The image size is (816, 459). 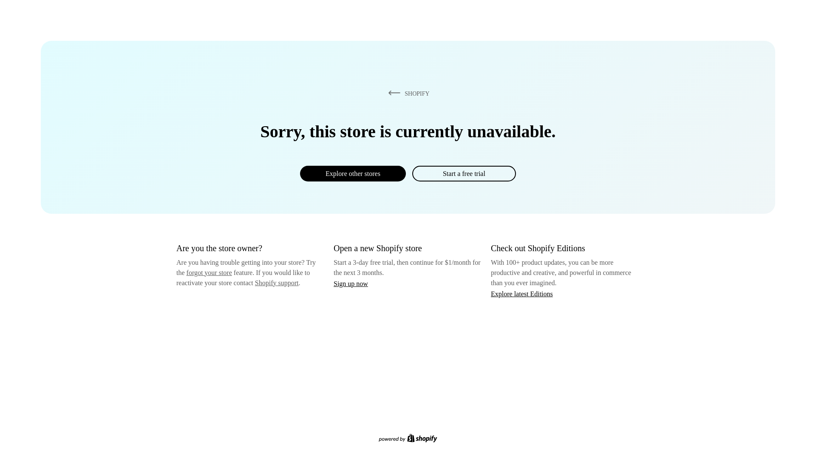 What do you see at coordinates (522, 293) in the screenshot?
I see `Explore latest Editions` at bounding box center [522, 293].